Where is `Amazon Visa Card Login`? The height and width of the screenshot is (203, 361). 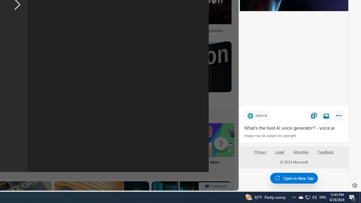
Amazon Visa Card Login is located at coordinates (182, 140).